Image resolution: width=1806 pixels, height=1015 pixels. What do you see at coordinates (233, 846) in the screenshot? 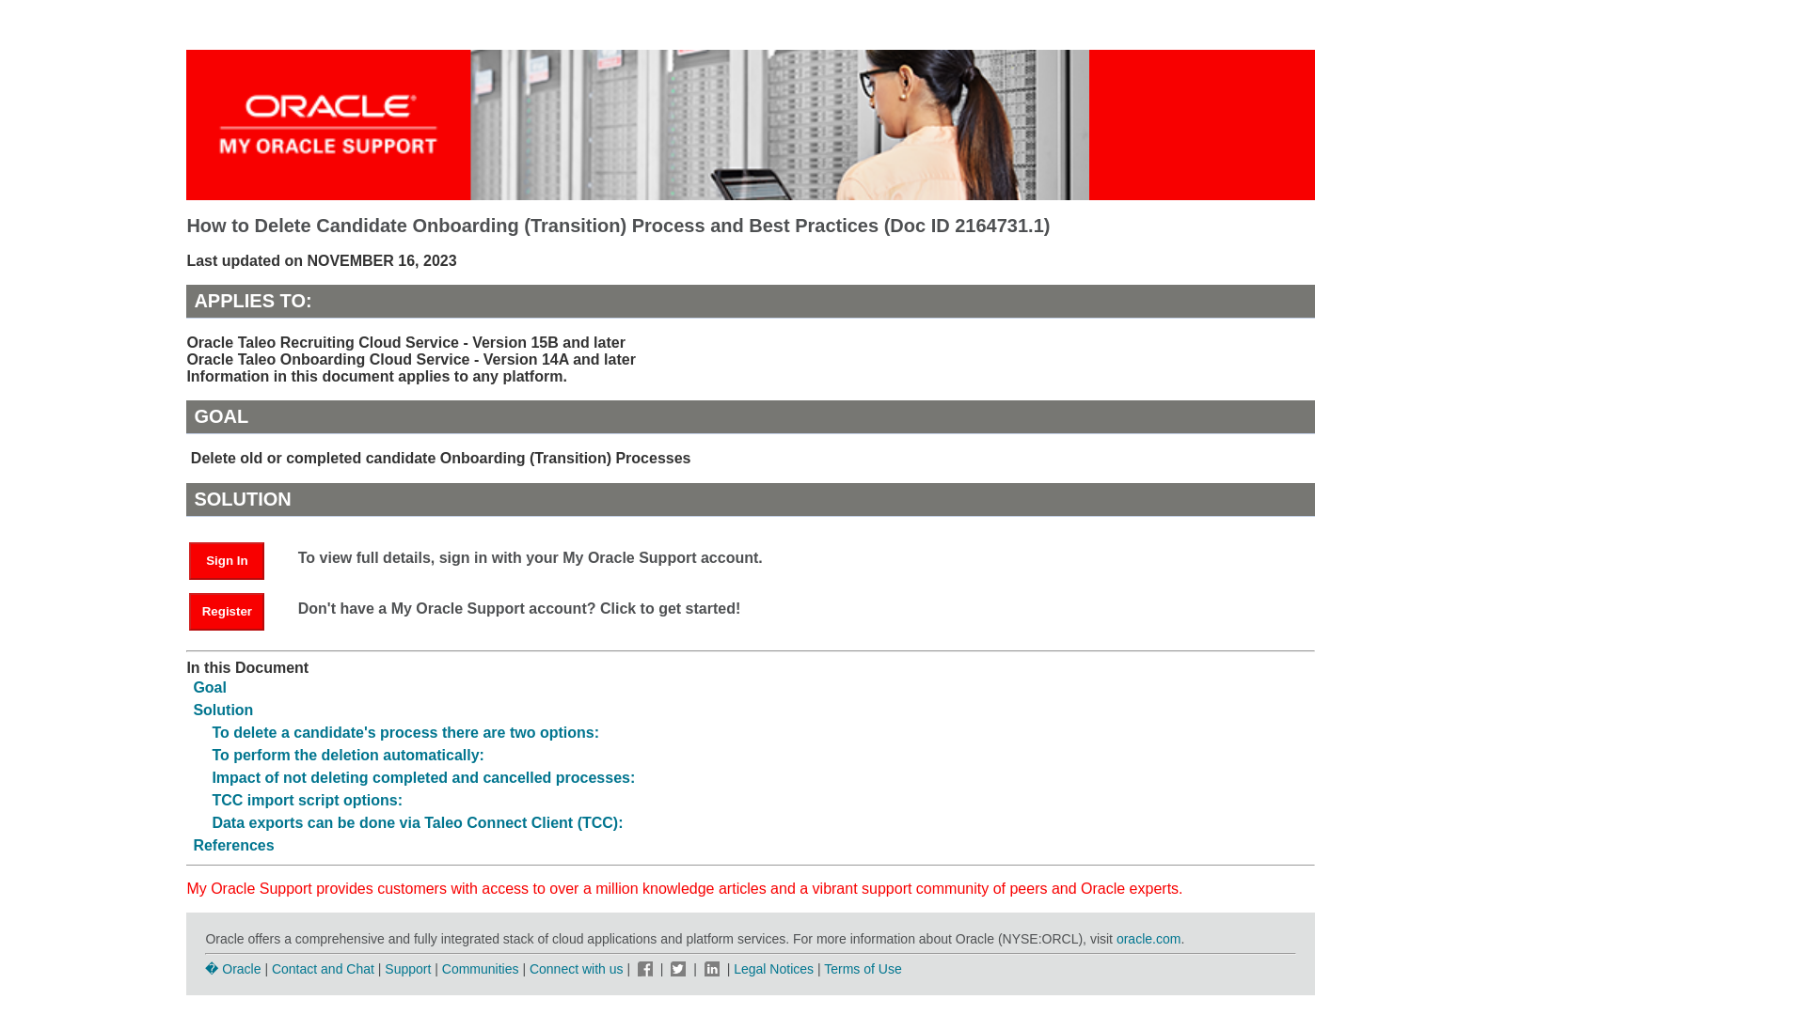
I see `References` at bounding box center [233, 846].